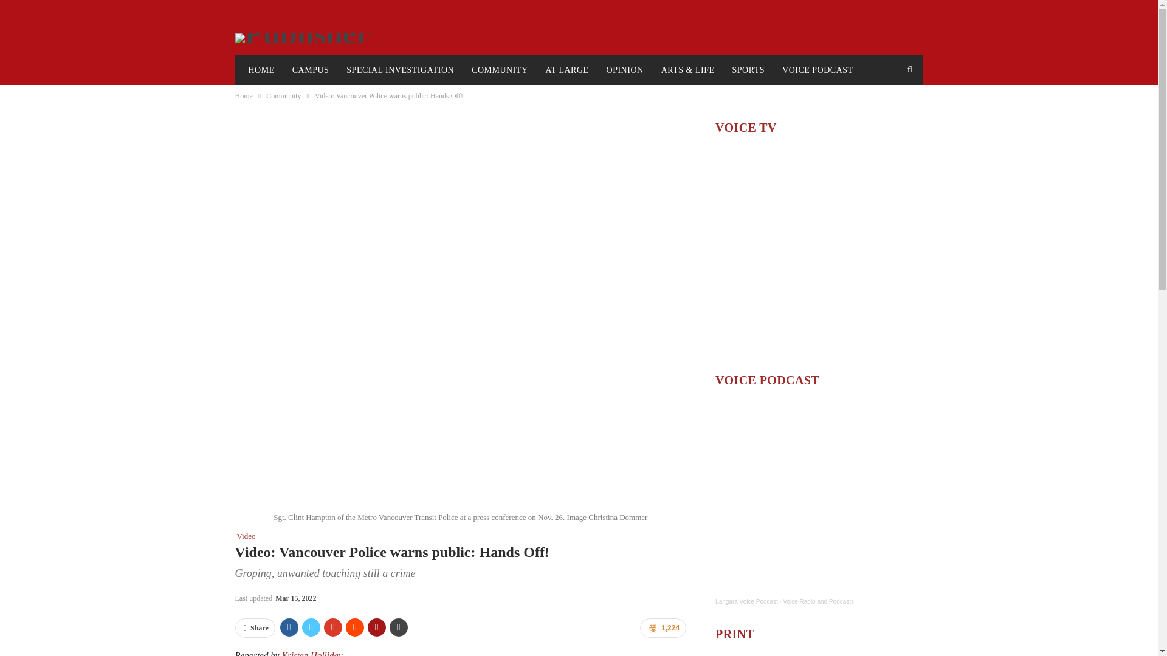 The height and width of the screenshot is (656, 1167). Describe the element at coordinates (818, 70) in the screenshot. I see `VOICE PODCAST` at that location.